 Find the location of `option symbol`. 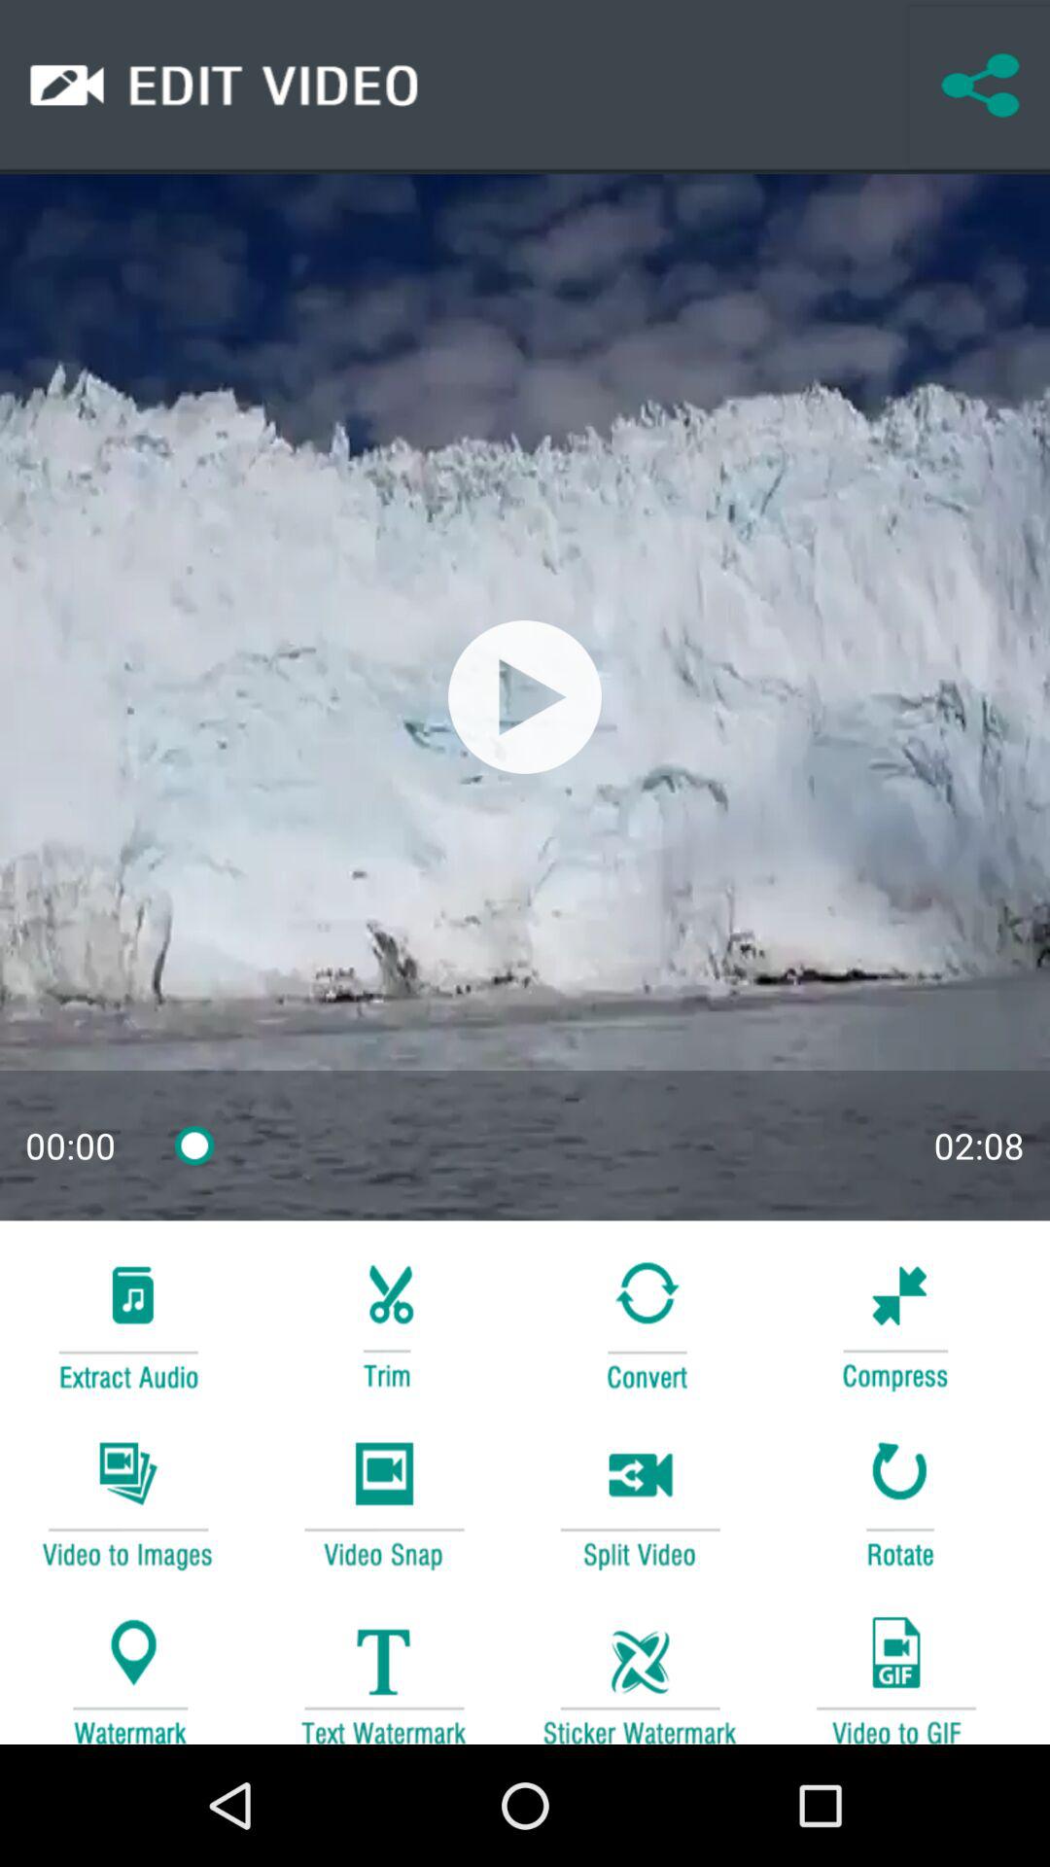

option symbol is located at coordinates (383, 1322).